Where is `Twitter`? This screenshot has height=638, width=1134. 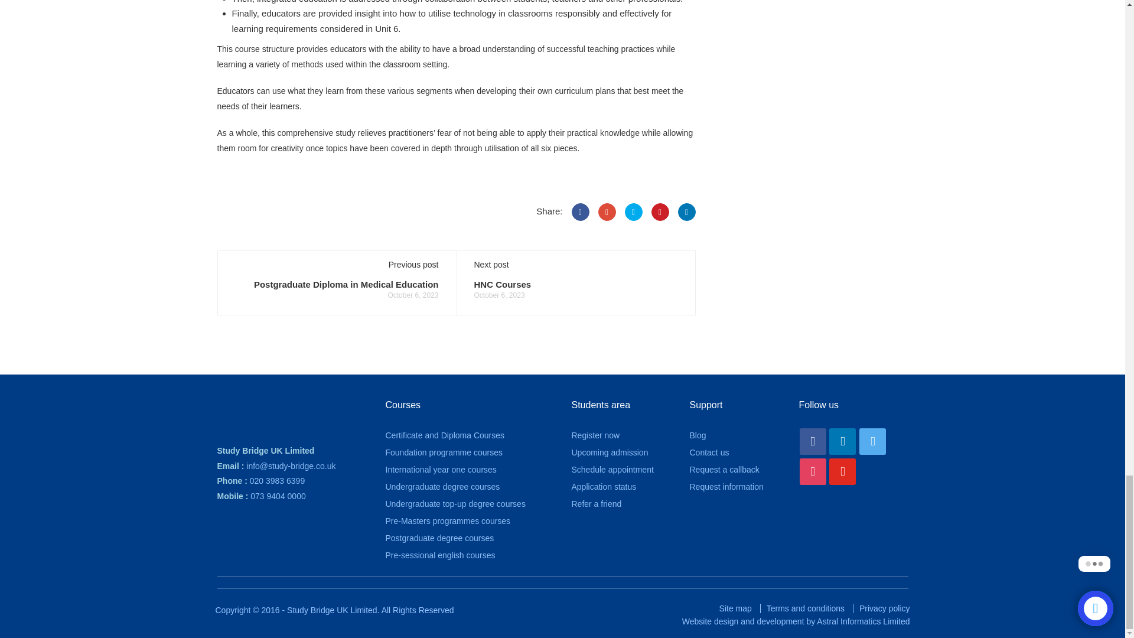 Twitter is located at coordinates (633, 211).